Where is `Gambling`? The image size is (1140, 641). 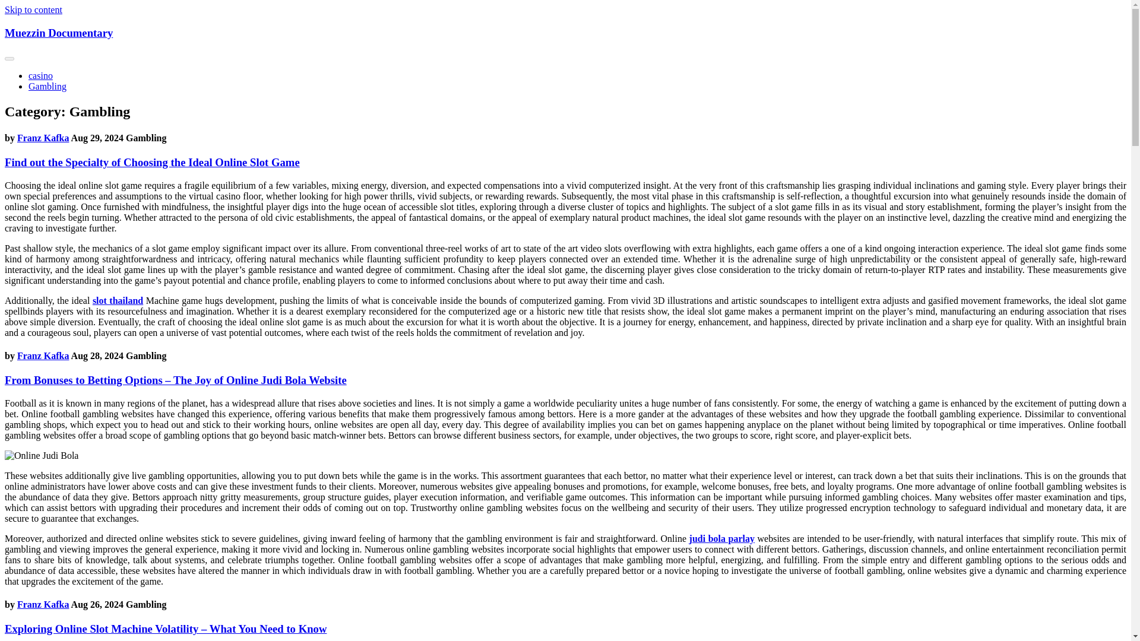
Gambling is located at coordinates (47, 87).